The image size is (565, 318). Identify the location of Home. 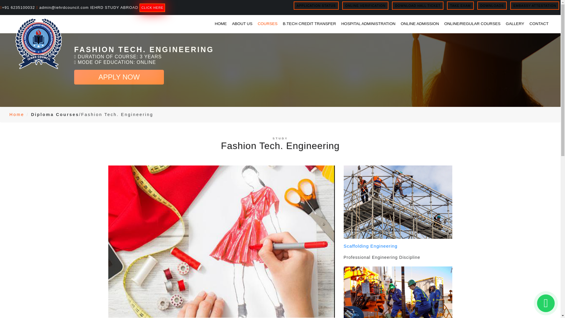
(17, 115).